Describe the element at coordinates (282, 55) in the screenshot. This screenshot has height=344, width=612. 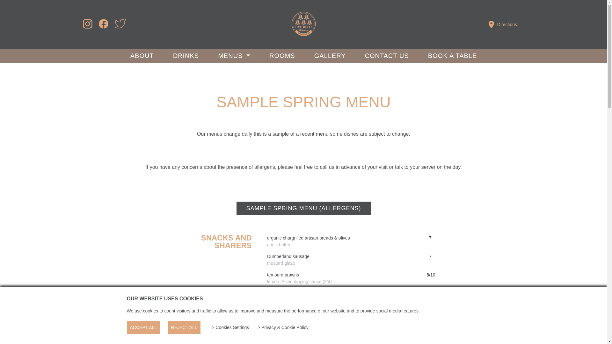
I see `ROOMS` at that location.